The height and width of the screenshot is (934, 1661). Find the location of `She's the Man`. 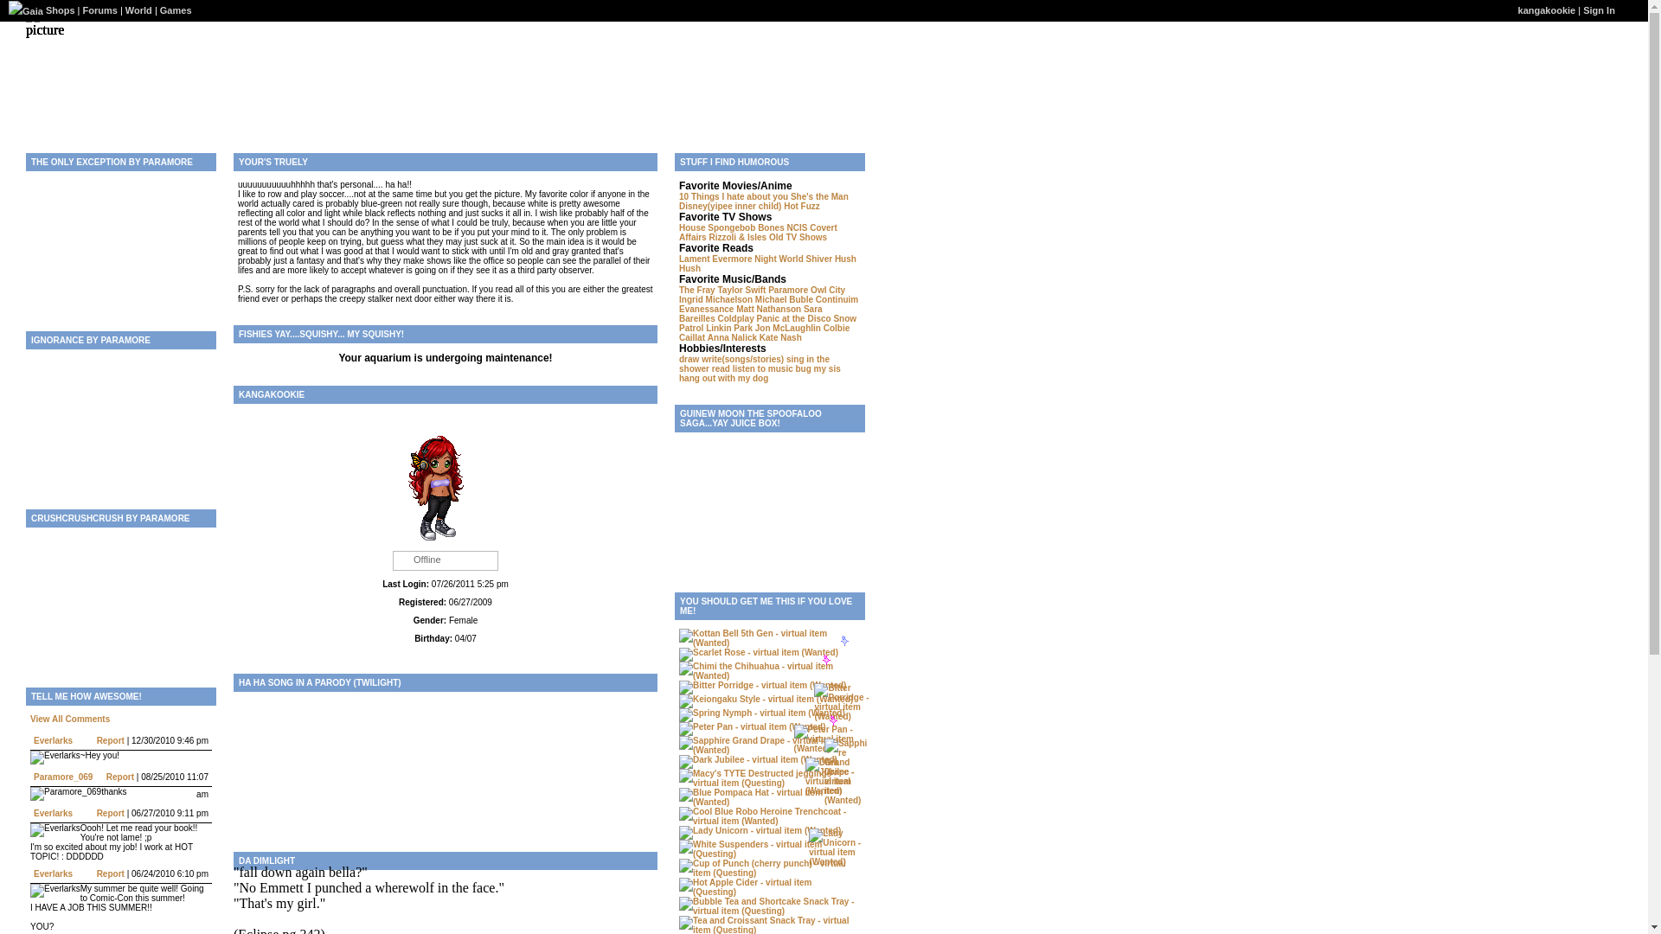

She's the Man is located at coordinates (819, 197).